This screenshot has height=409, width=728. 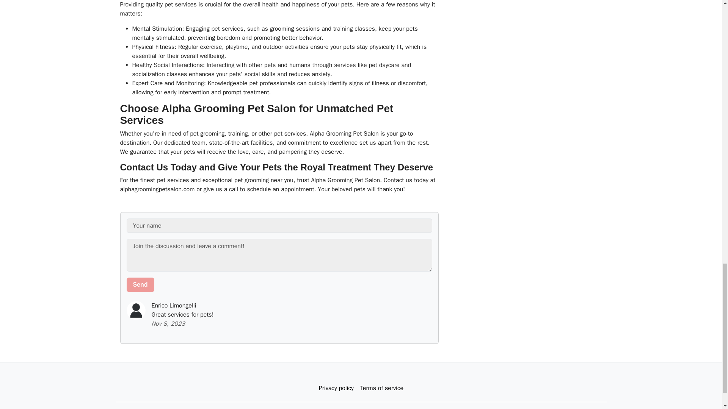 I want to click on Terms of service, so click(x=381, y=388).